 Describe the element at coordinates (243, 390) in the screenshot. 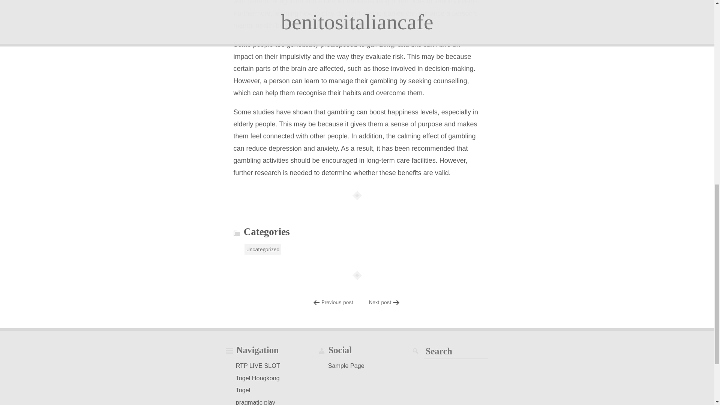

I see `Togel` at that location.